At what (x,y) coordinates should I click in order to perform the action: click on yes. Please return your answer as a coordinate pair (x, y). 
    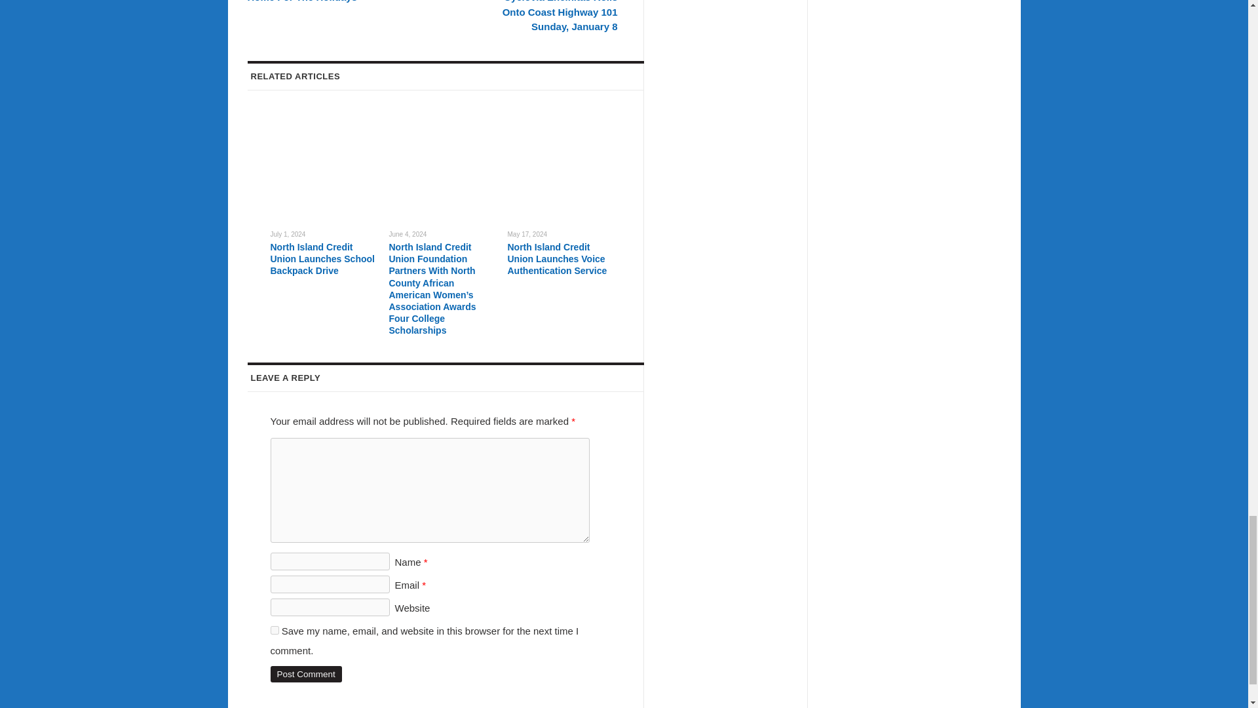
    Looking at the image, I should click on (274, 629).